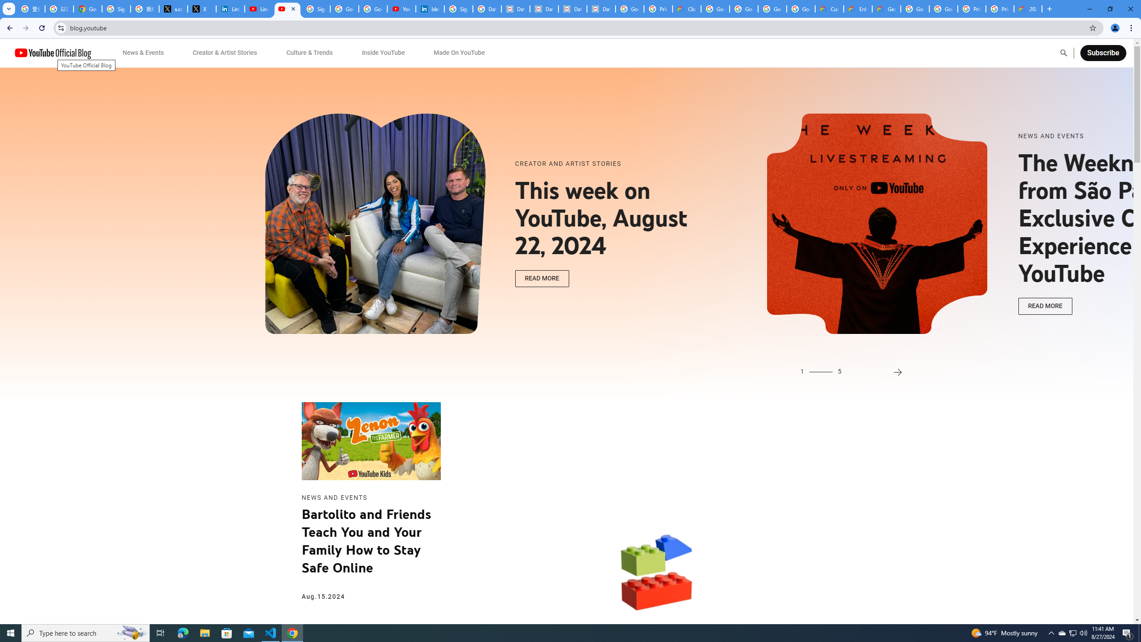  I want to click on Data Privacy Framework, so click(573, 9).